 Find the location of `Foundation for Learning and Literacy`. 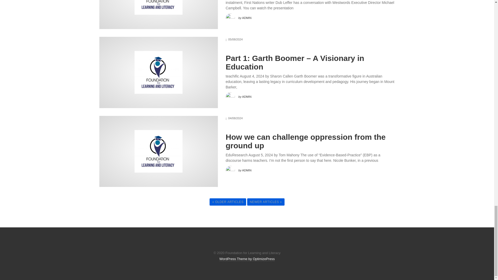

Foundation for Learning and Literacy is located at coordinates (158, 72).